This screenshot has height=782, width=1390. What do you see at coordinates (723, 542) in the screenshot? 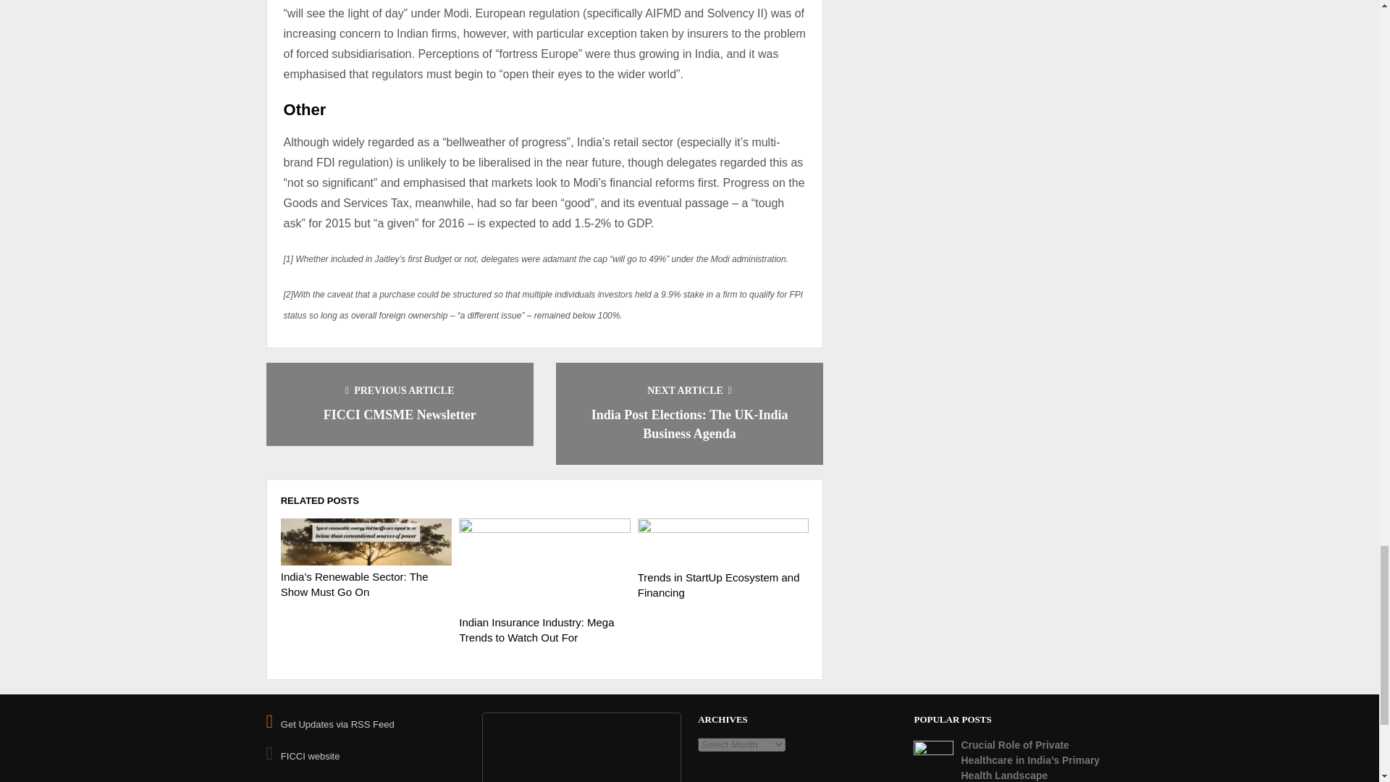
I see `Trends in StartUp Ecosystem and Financing` at bounding box center [723, 542].